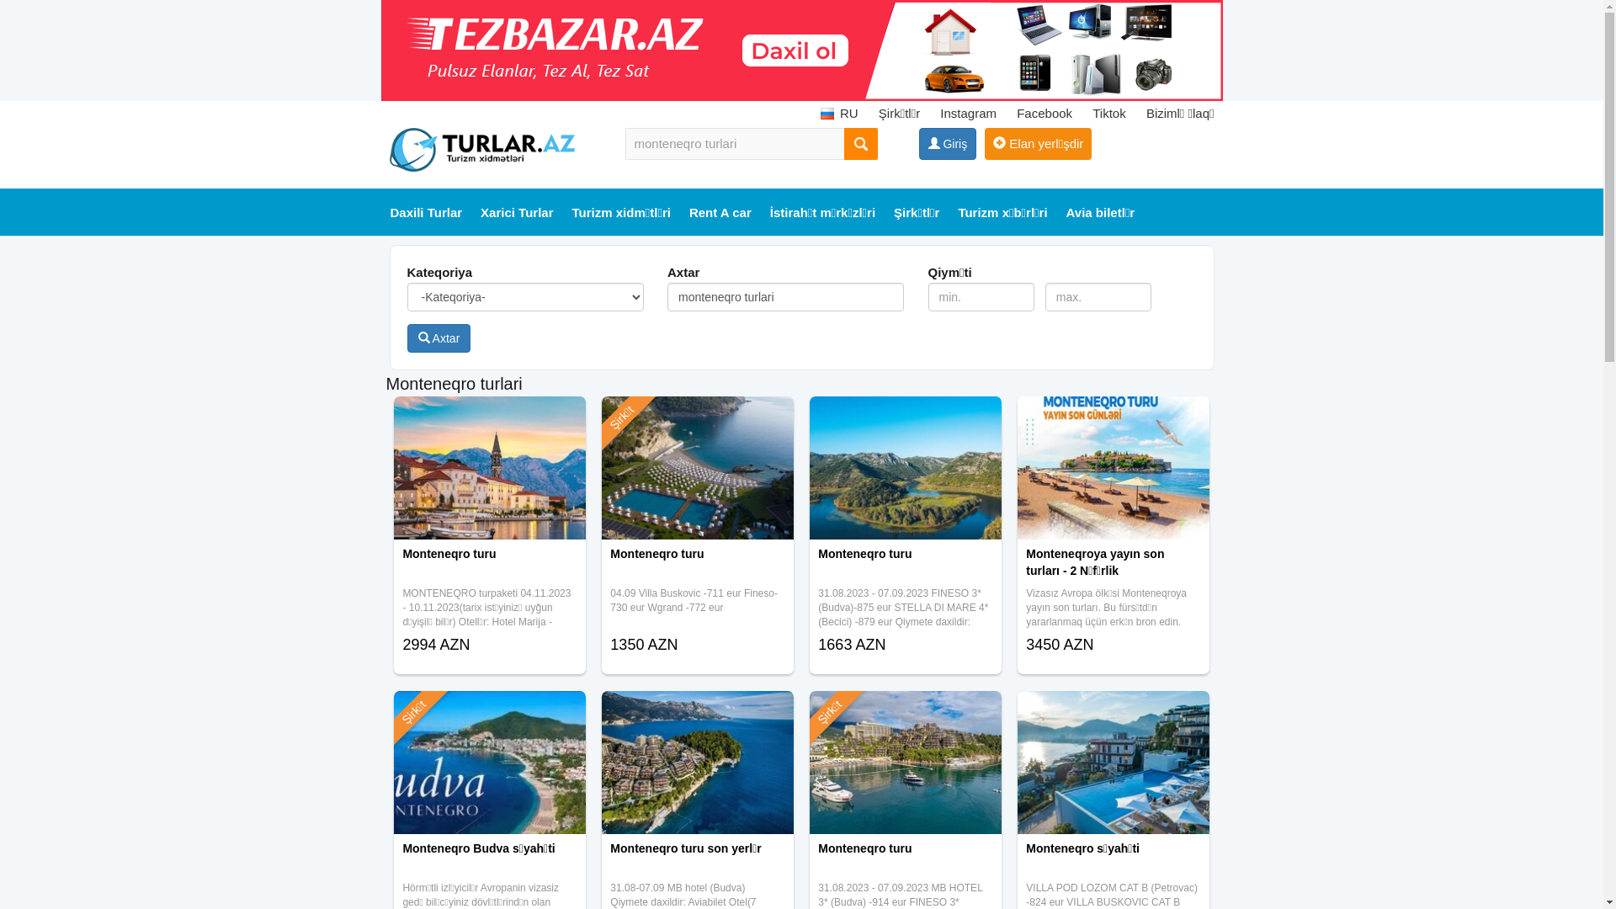 This screenshot has height=909, width=1616. I want to click on Monteneqro turu, so click(490, 567).